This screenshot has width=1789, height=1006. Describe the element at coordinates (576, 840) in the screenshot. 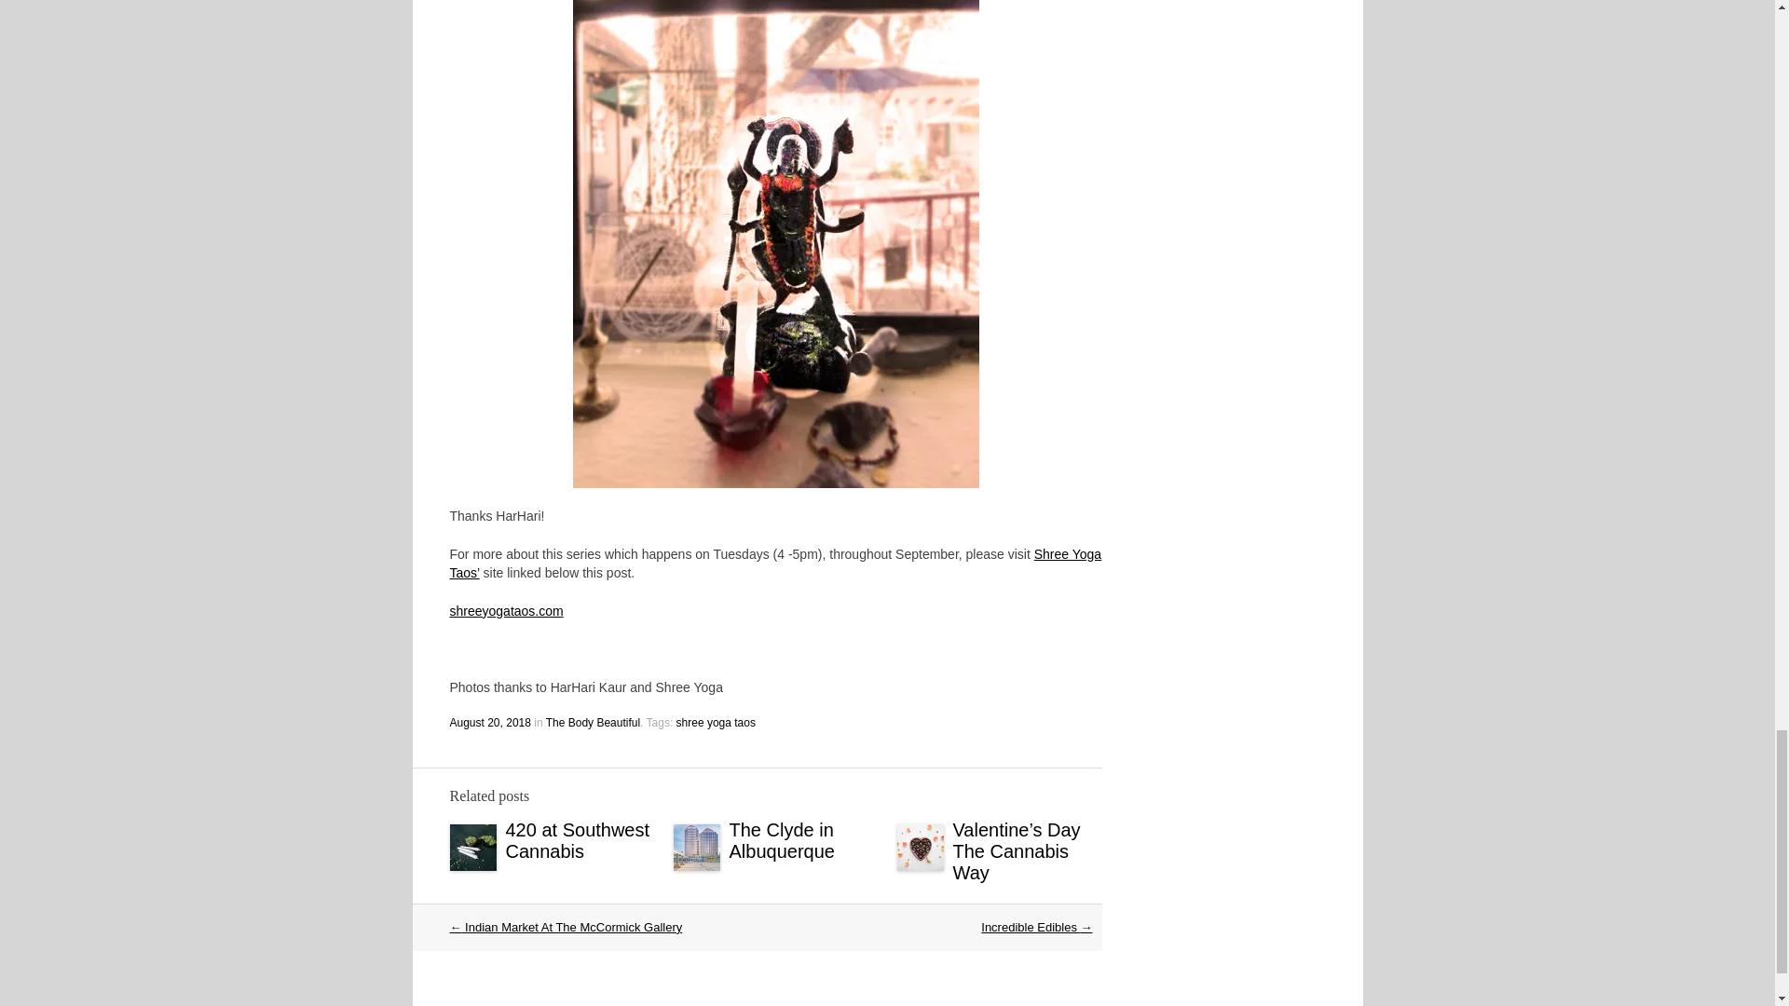

I see `420 at Southwest Cannabis` at that location.